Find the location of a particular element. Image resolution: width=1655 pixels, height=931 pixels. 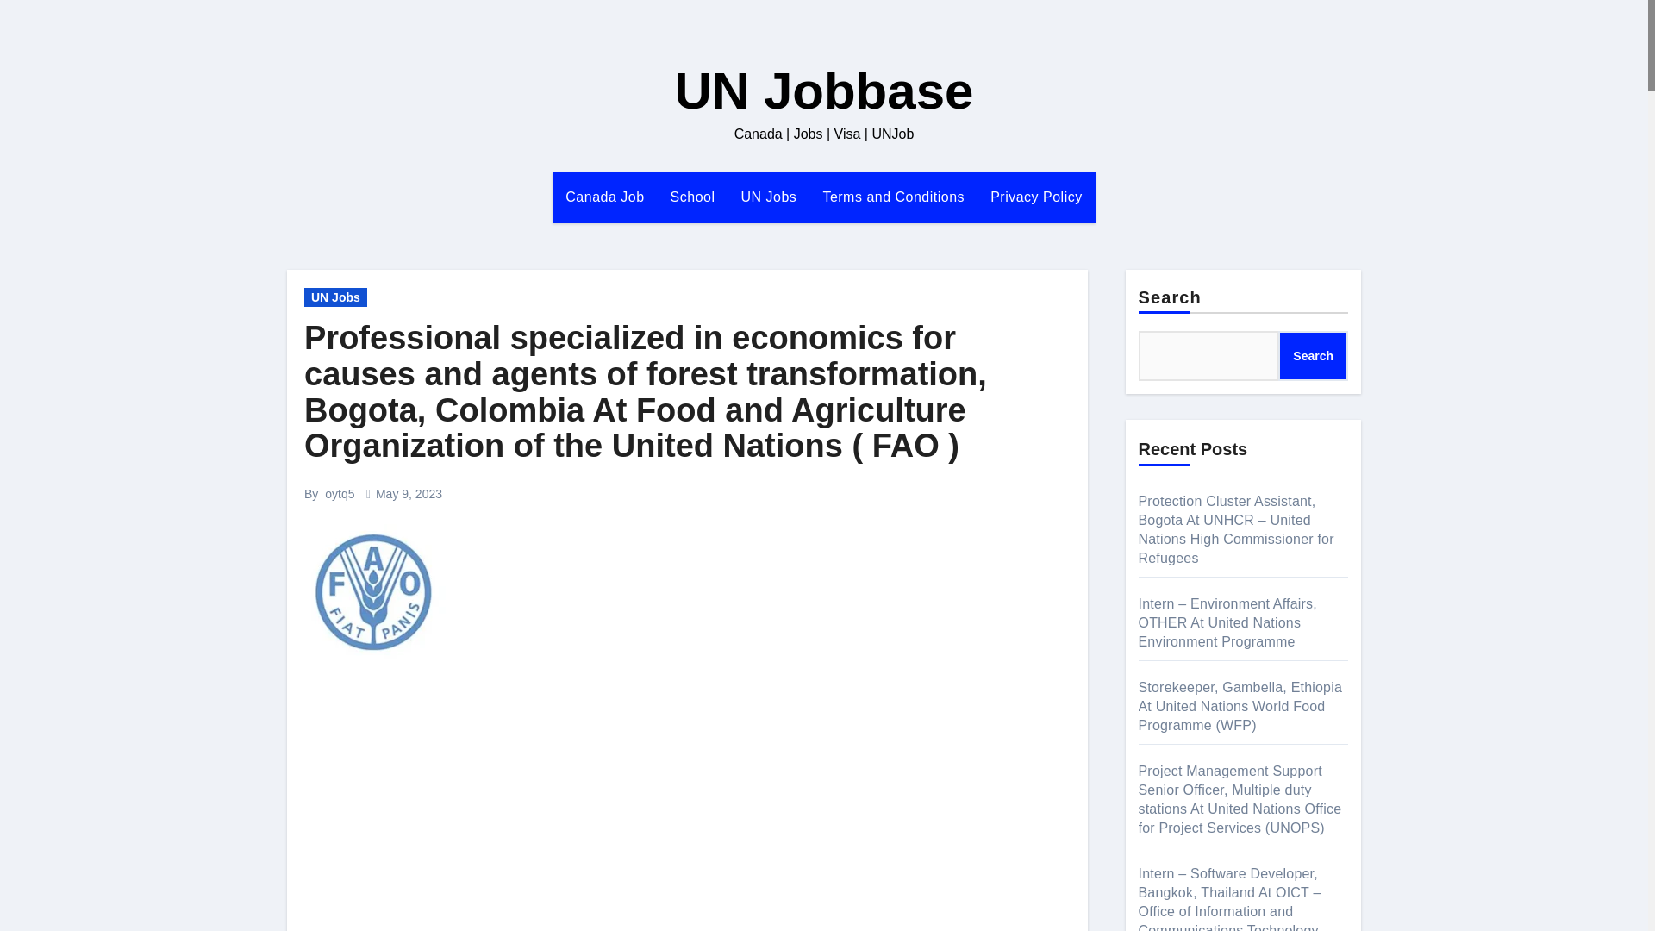

Canada Job is located at coordinates (605, 197).